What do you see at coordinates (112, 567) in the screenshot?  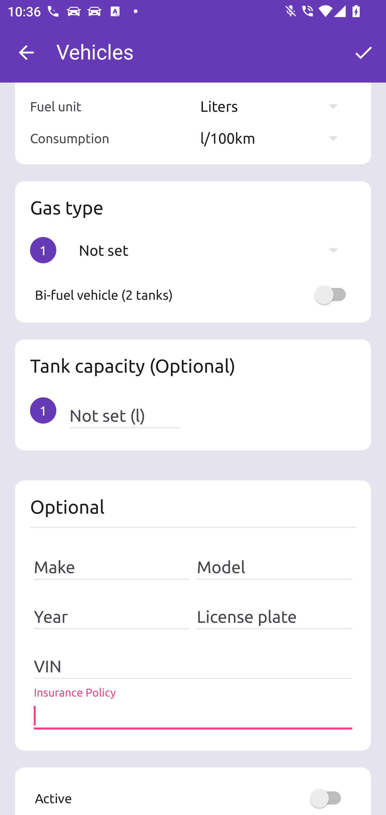 I see `Make` at bounding box center [112, 567].